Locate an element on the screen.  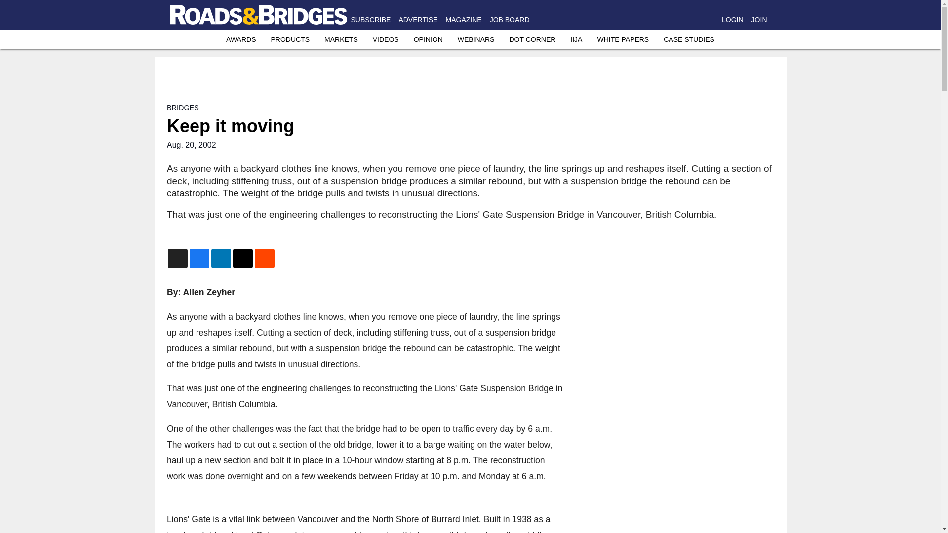
CASE STUDIES is located at coordinates (689, 39).